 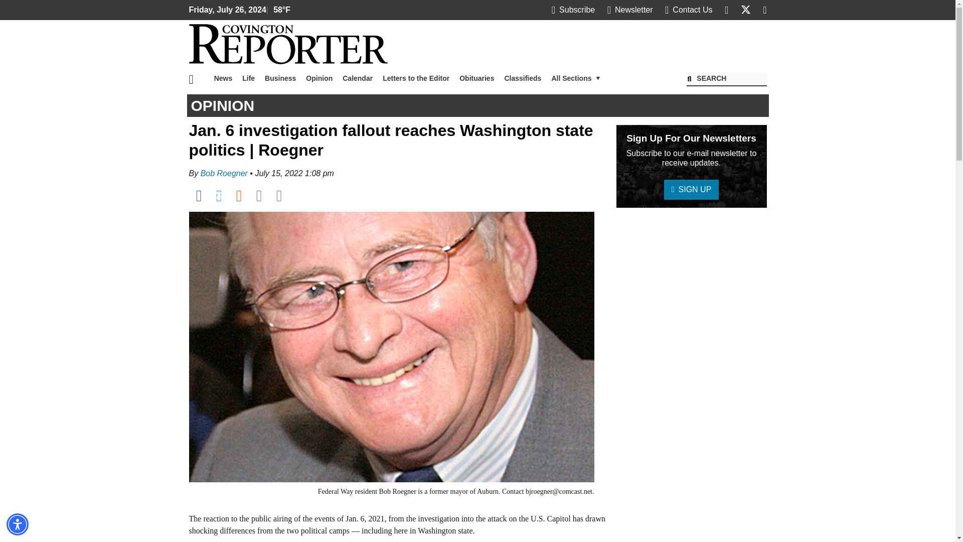 I want to click on Post to Twitter, so click(x=219, y=196).